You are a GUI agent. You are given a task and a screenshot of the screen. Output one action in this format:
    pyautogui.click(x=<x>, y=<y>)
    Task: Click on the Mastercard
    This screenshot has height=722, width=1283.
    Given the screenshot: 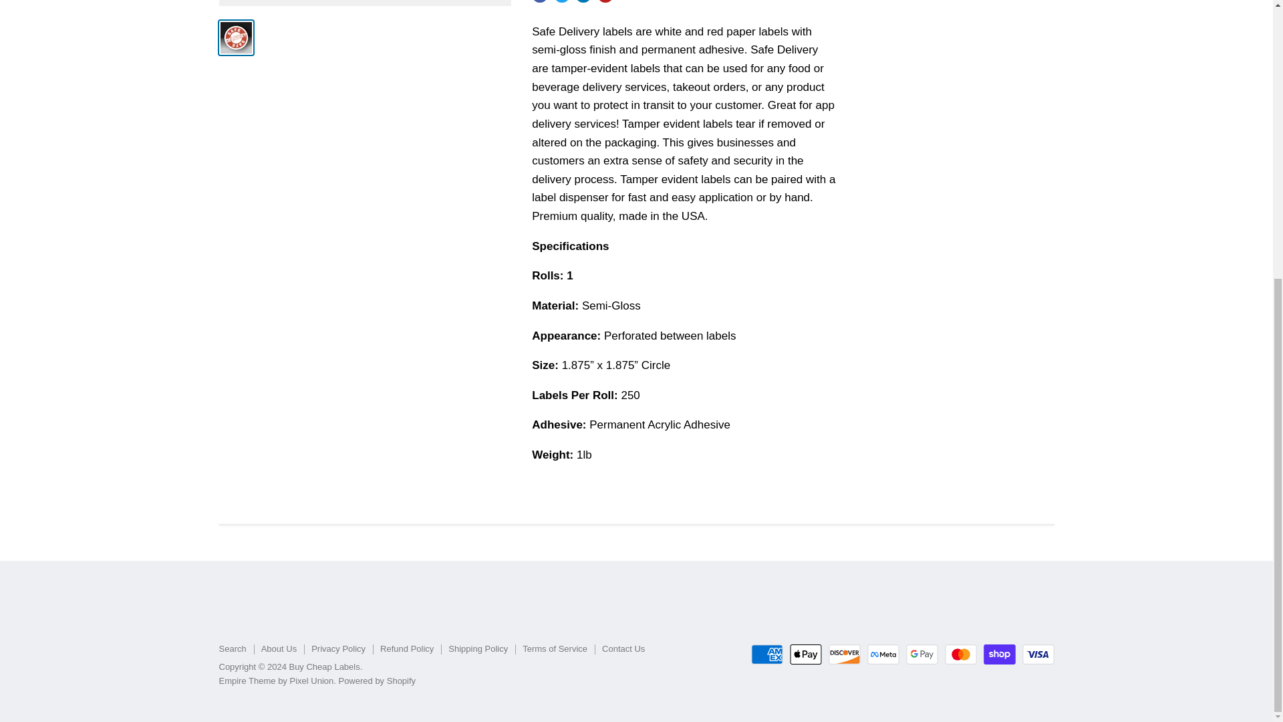 What is the action you would take?
    pyautogui.click(x=960, y=654)
    